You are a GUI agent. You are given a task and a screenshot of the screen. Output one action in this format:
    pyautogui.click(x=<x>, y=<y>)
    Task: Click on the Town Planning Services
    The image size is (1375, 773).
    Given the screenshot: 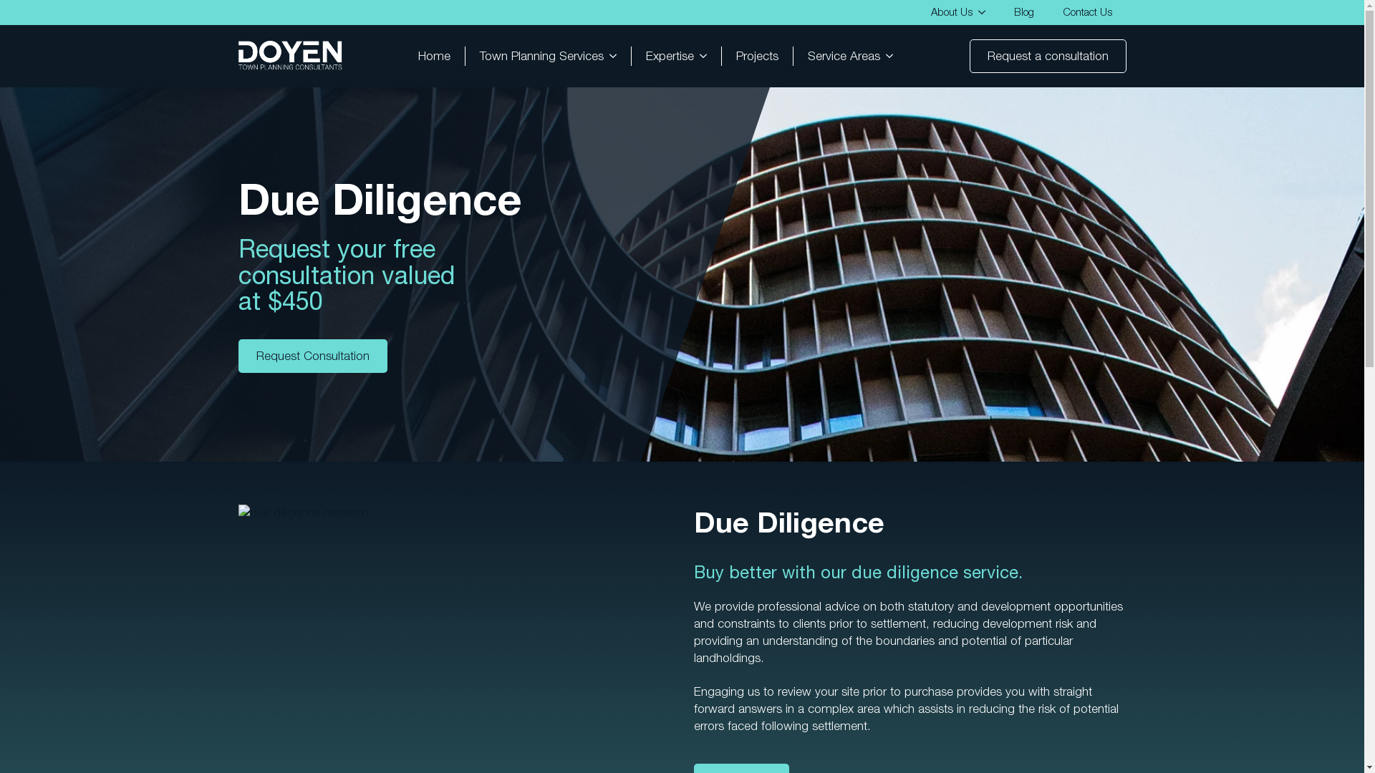 What is the action you would take?
    pyautogui.click(x=534, y=56)
    